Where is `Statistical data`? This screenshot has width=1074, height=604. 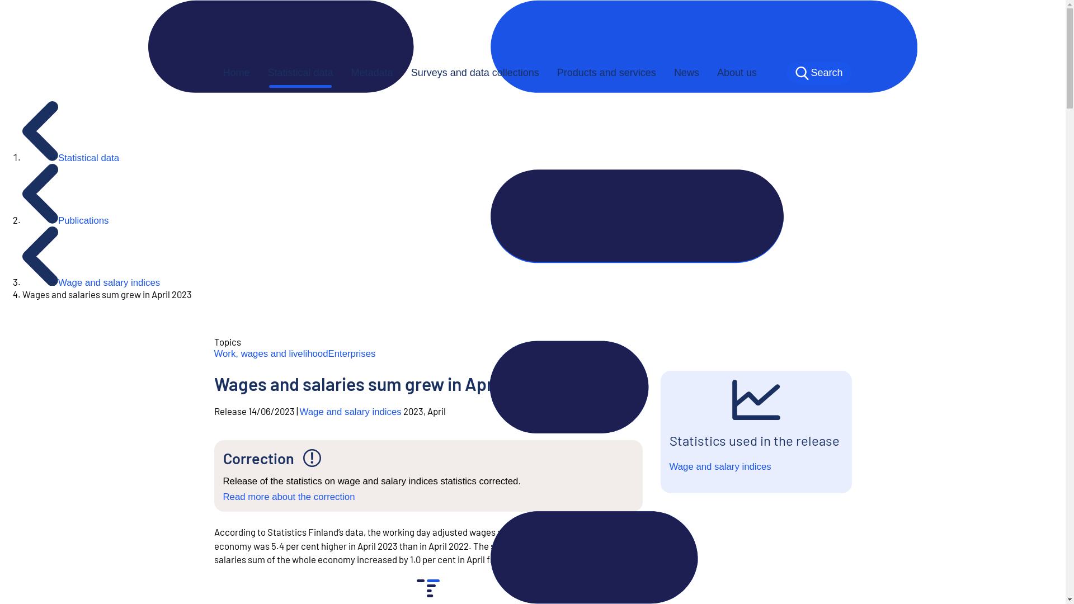
Statistical data is located at coordinates (70, 158).